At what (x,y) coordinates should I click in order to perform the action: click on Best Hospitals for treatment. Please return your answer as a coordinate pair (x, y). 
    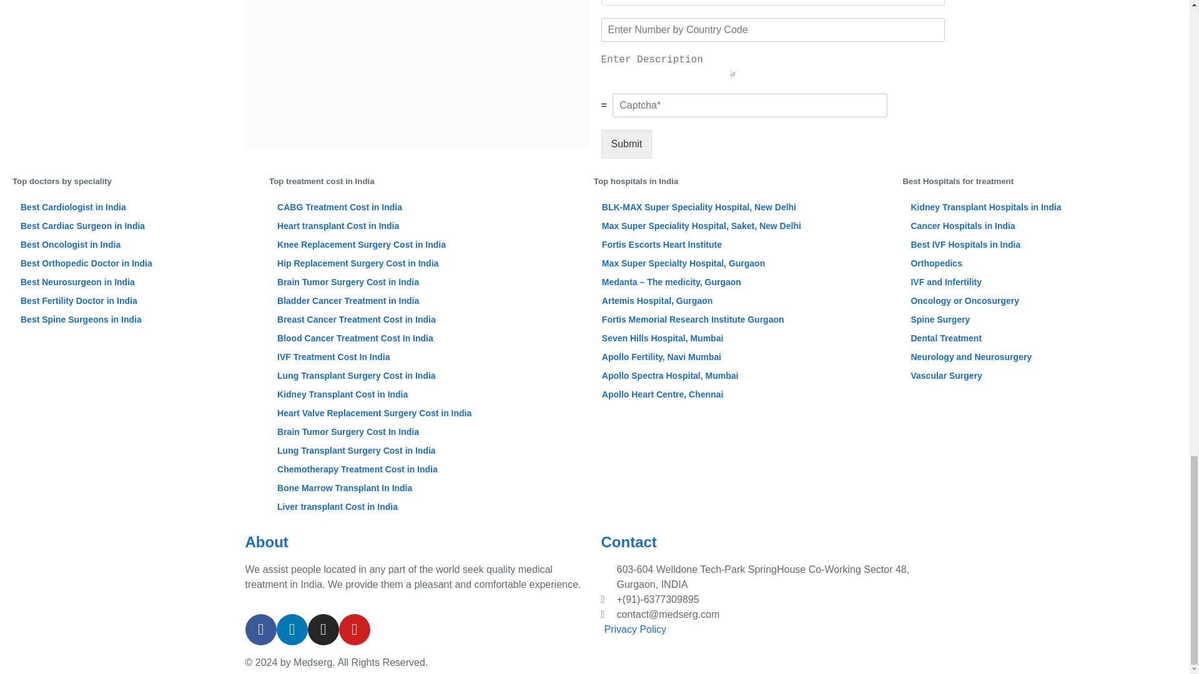
    Looking at the image, I should click on (1040, 181).